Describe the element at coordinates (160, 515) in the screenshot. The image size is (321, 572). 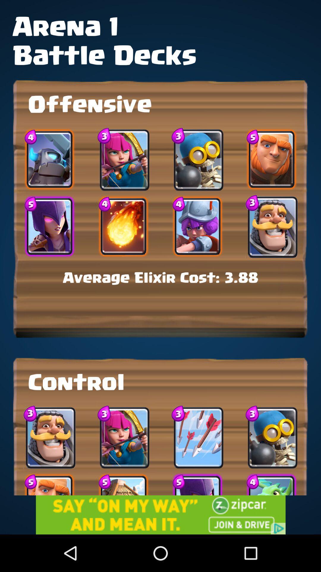
I see `advertisement button for zipcar` at that location.